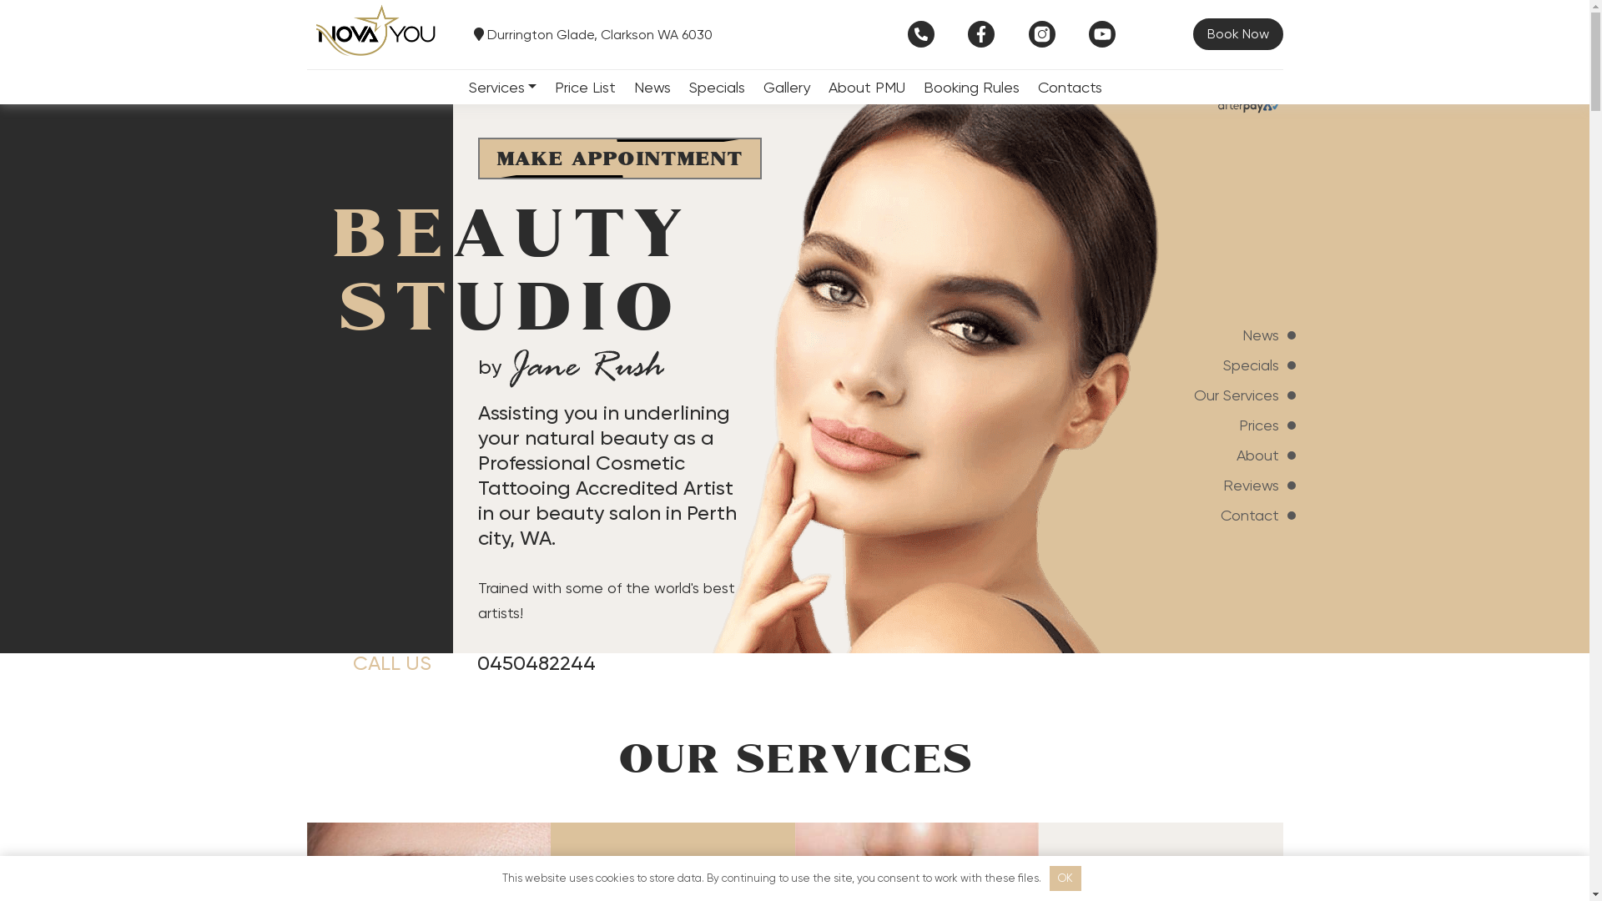 This screenshot has width=1602, height=901. I want to click on News, so click(1244, 341).